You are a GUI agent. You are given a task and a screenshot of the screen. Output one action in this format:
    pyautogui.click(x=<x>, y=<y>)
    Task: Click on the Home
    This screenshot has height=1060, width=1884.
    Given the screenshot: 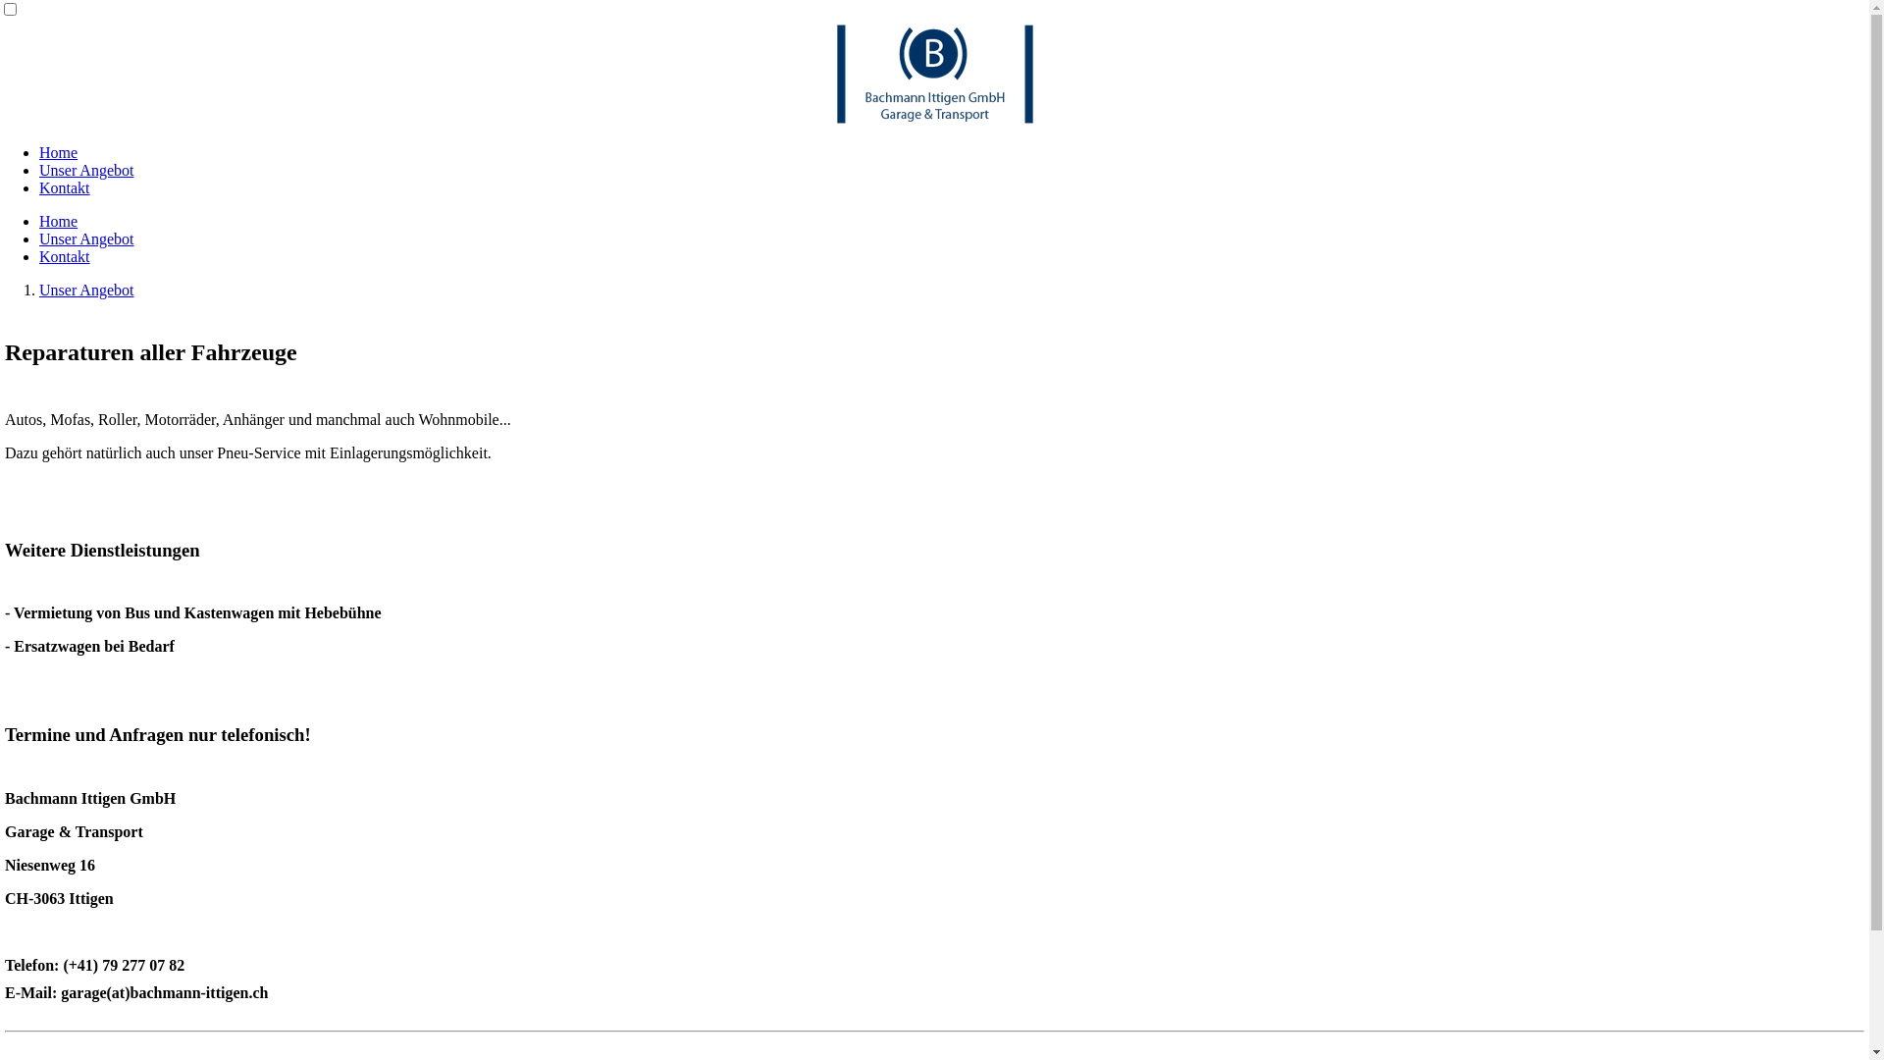 What is the action you would take?
    pyautogui.click(x=59, y=153)
    